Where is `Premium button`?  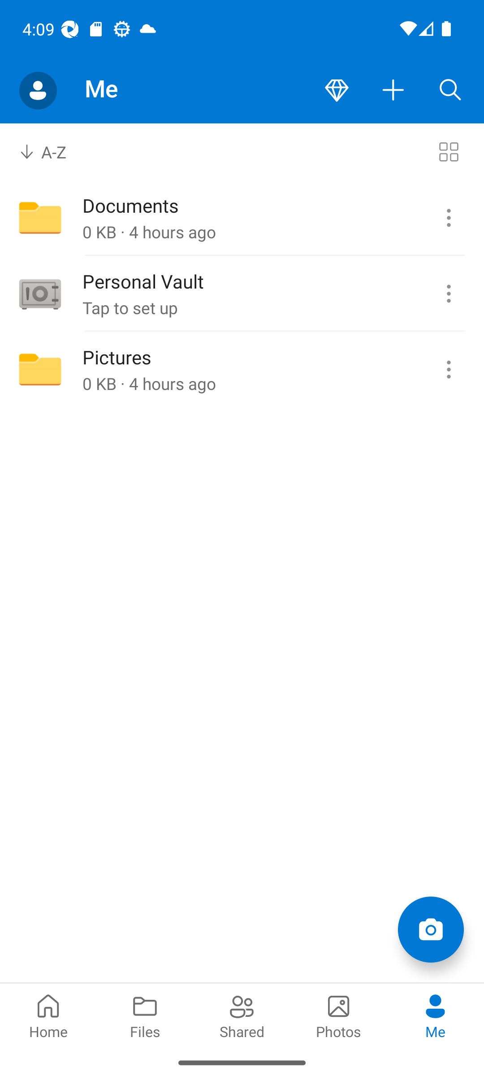
Premium button is located at coordinates (337, 91).